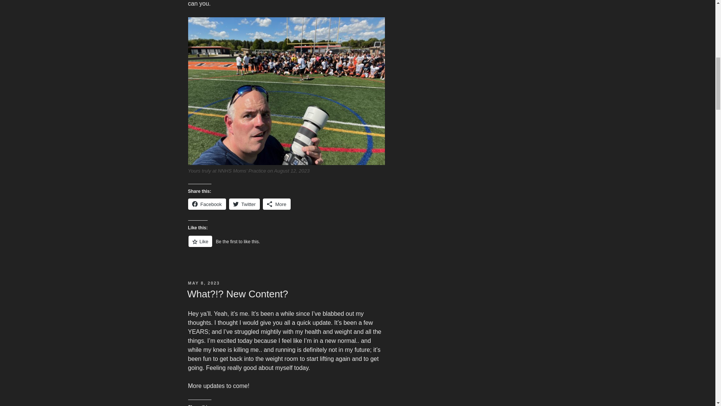  What do you see at coordinates (207, 204) in the screenshot?
I see `Facebook` at bounding box center [207, 204].